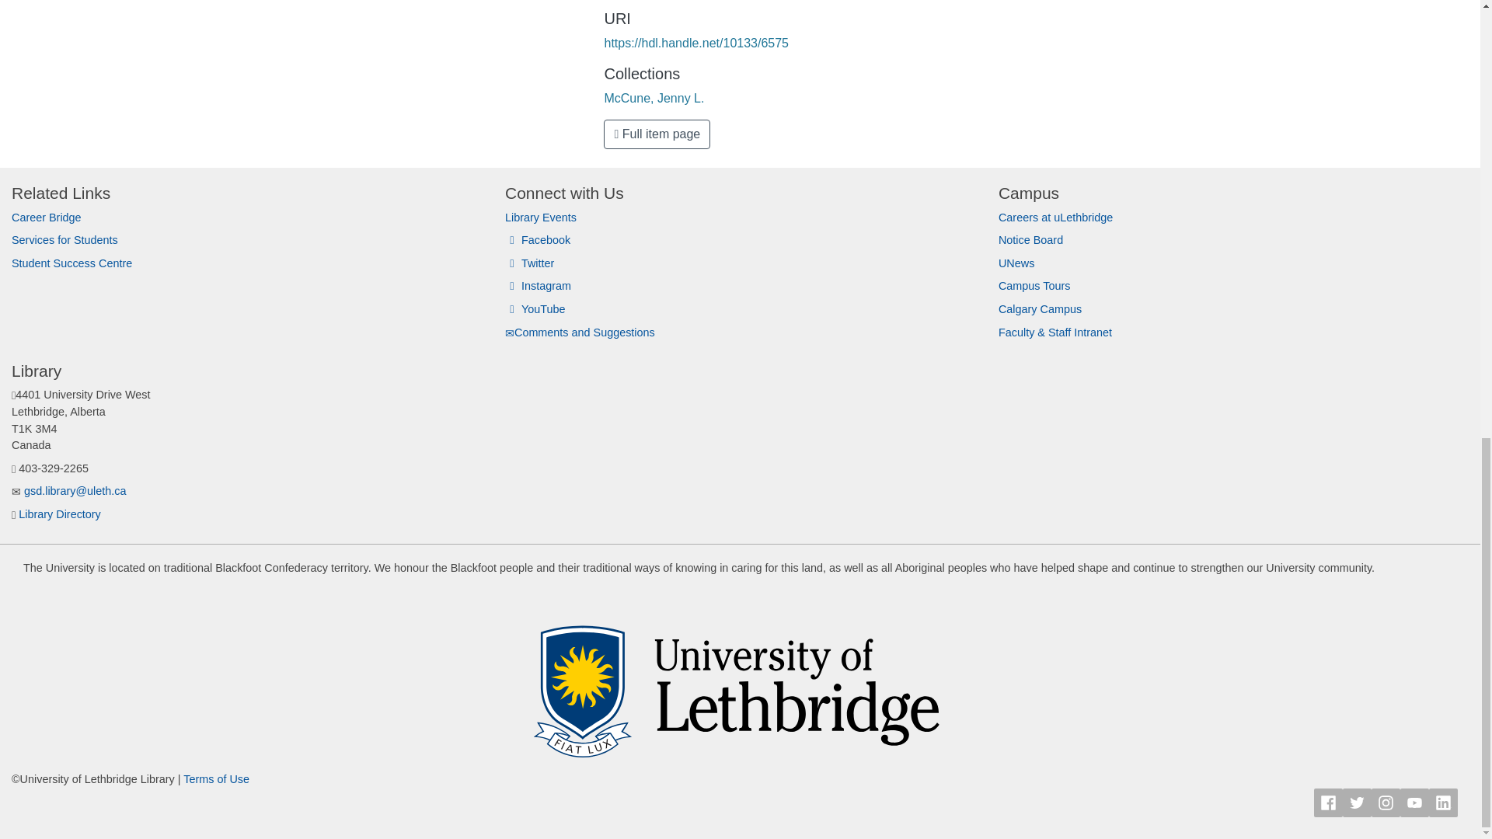  Describe the element at coordinates (657, 134) in the screenshot. I see `Full item page` at that location.